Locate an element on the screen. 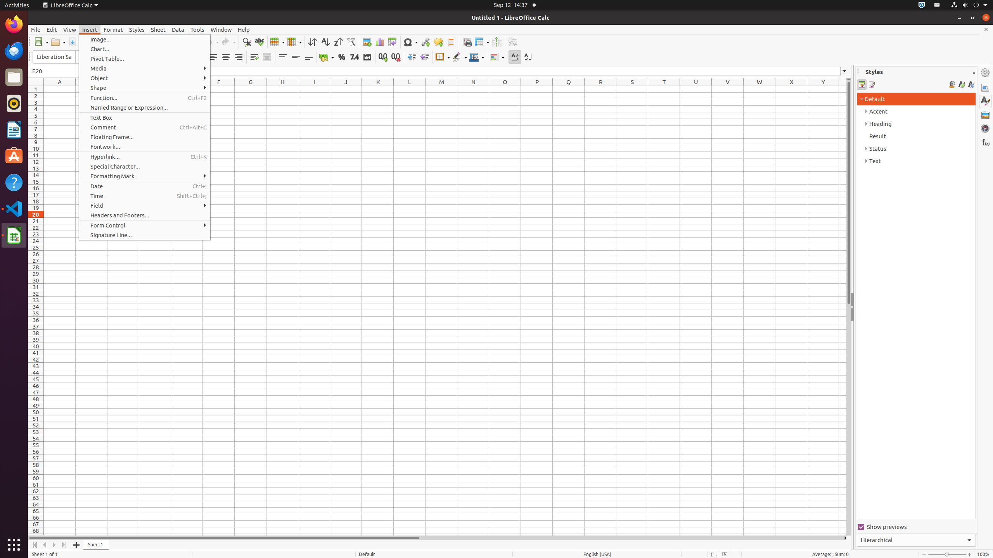 The height and width of the screenshot is (558, 993). Move To End is located at coordinates (64, 545).